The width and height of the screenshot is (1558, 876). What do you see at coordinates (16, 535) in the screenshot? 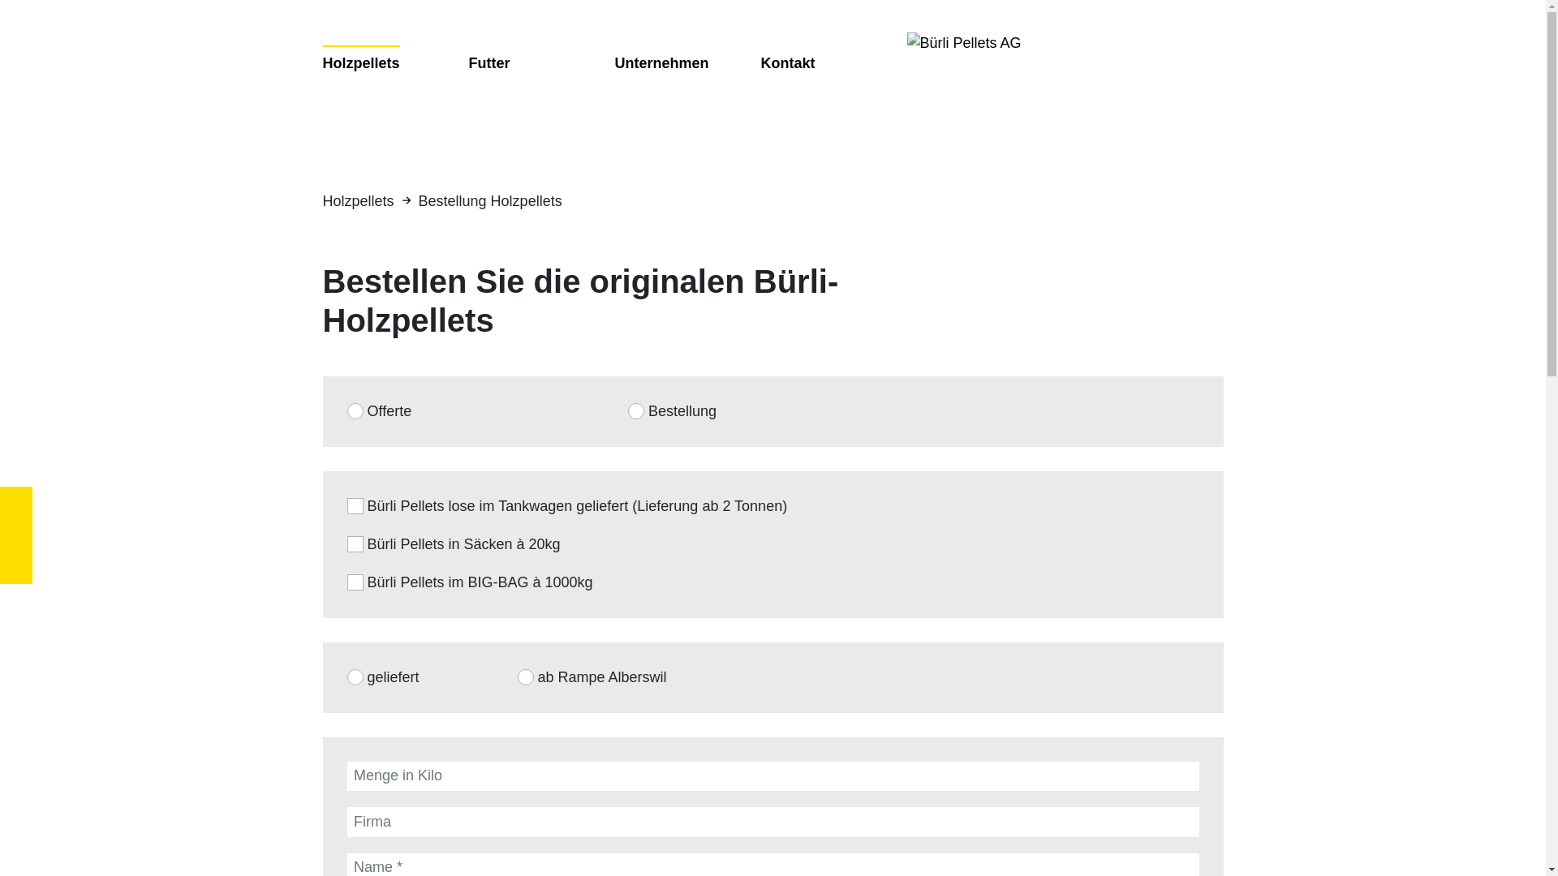
I see `041 970 18 64` at bounding box center [16, 535].